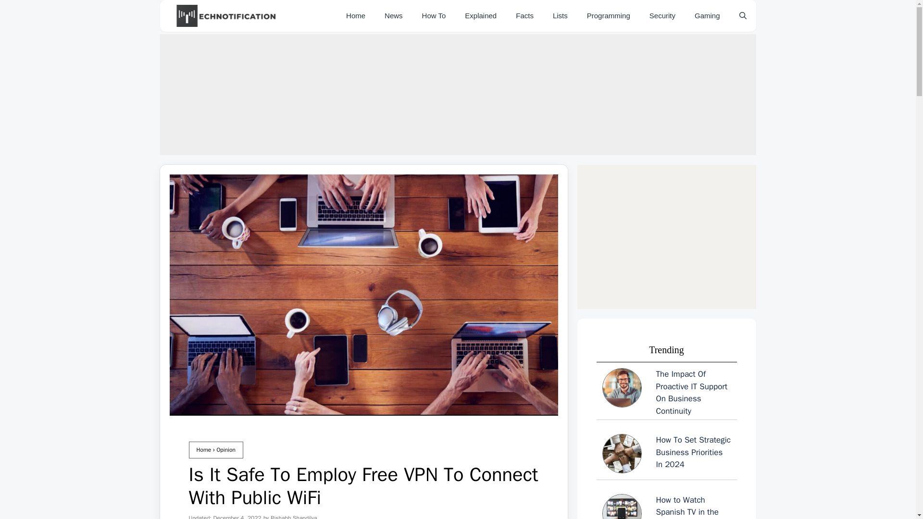 The width and height of the screenshot is (923, 519). I want to click on View all posts by Rishabh Shandilya, so click(294, 517).